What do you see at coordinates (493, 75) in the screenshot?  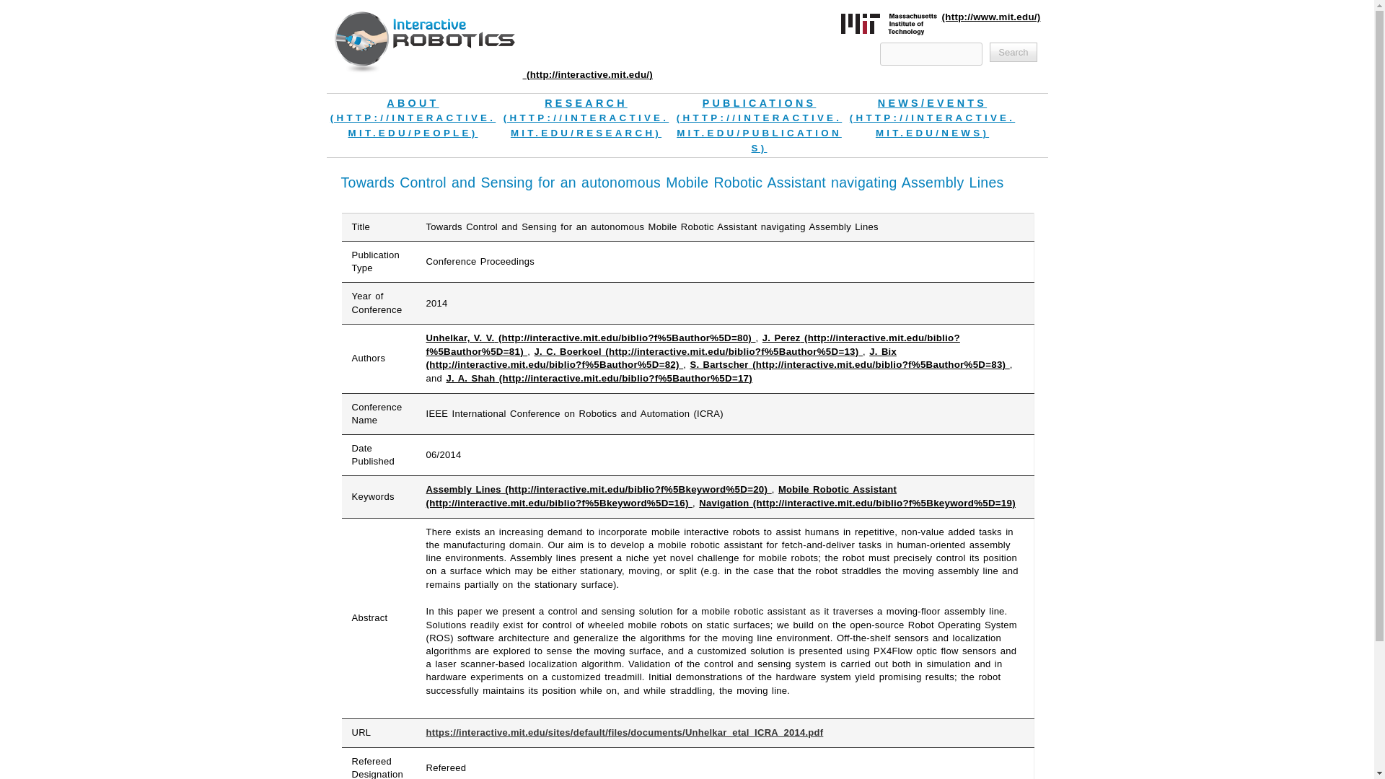 I see `Home page` at bounding box center [493, 75].